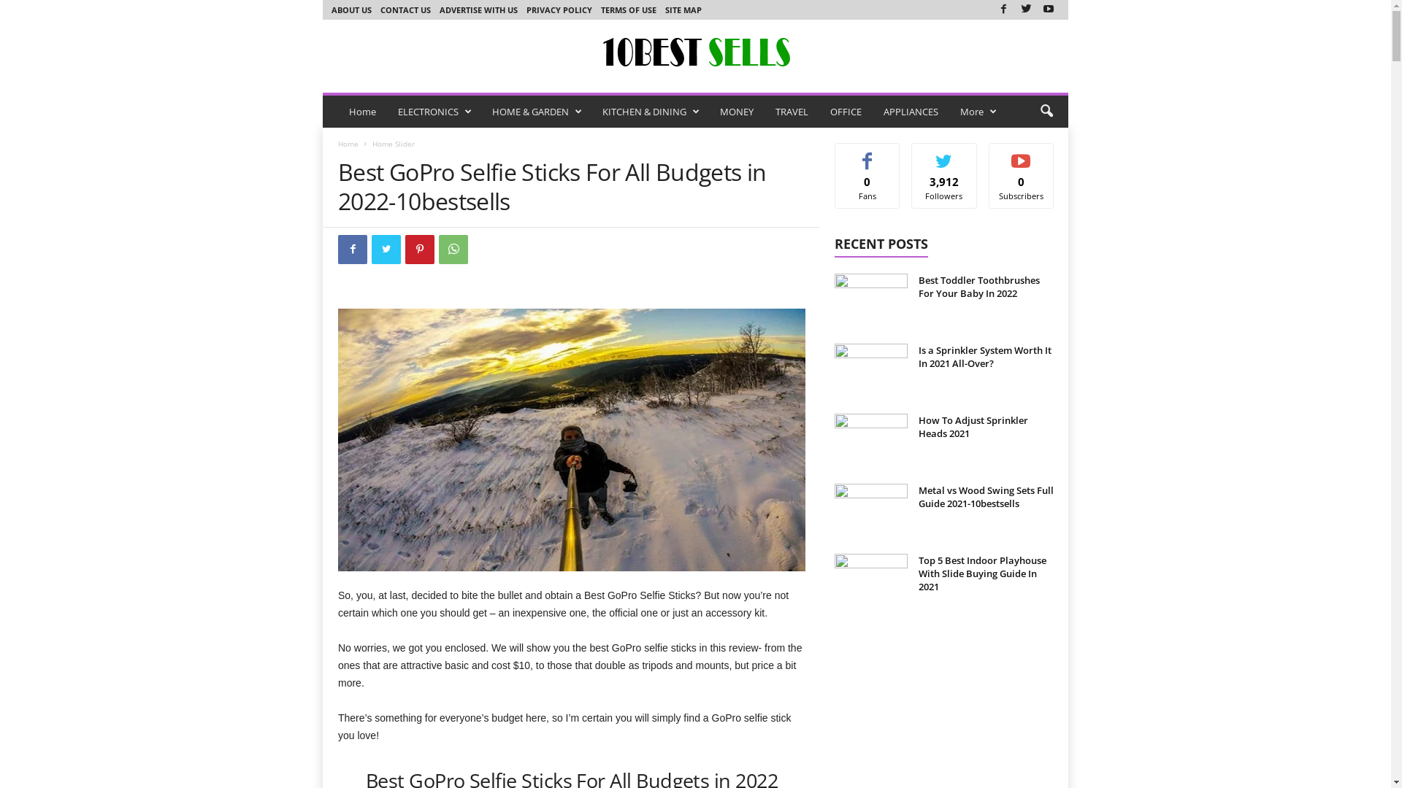 This screenshot has height=788, width=1402. Describe the element at coordinates (792, 112) in the screenshot. I see `TRAVEL` at that location.